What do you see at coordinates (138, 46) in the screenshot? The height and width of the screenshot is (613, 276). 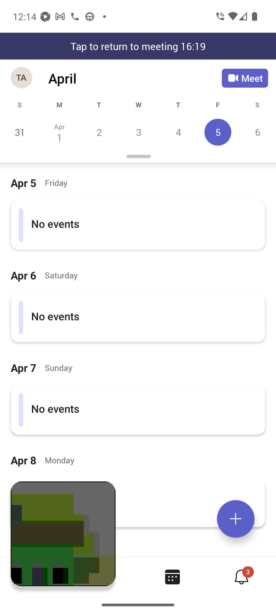 I see `Tap to return to meeting 16:19` at bounding box center [138, 46].